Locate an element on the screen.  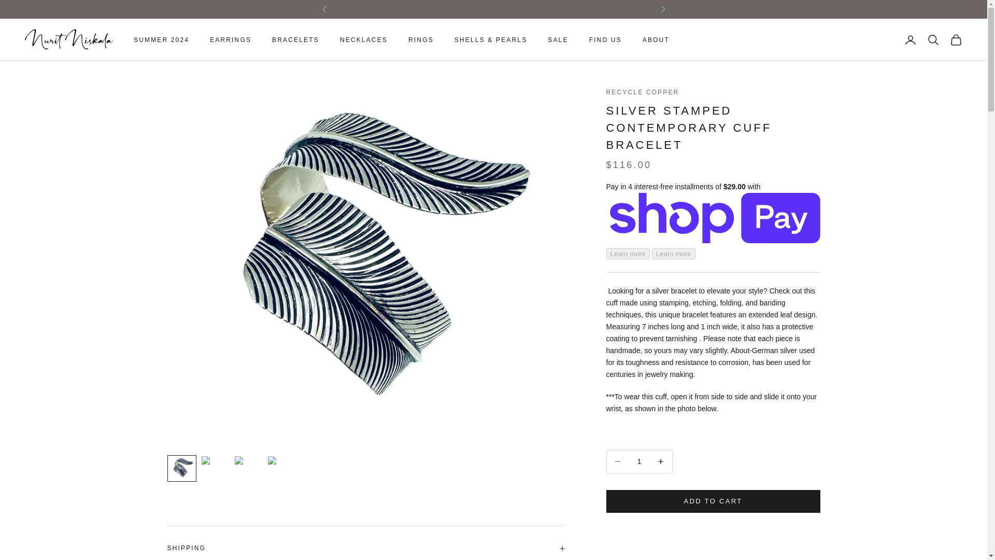
Open account page is located at coordinates (910, 39).